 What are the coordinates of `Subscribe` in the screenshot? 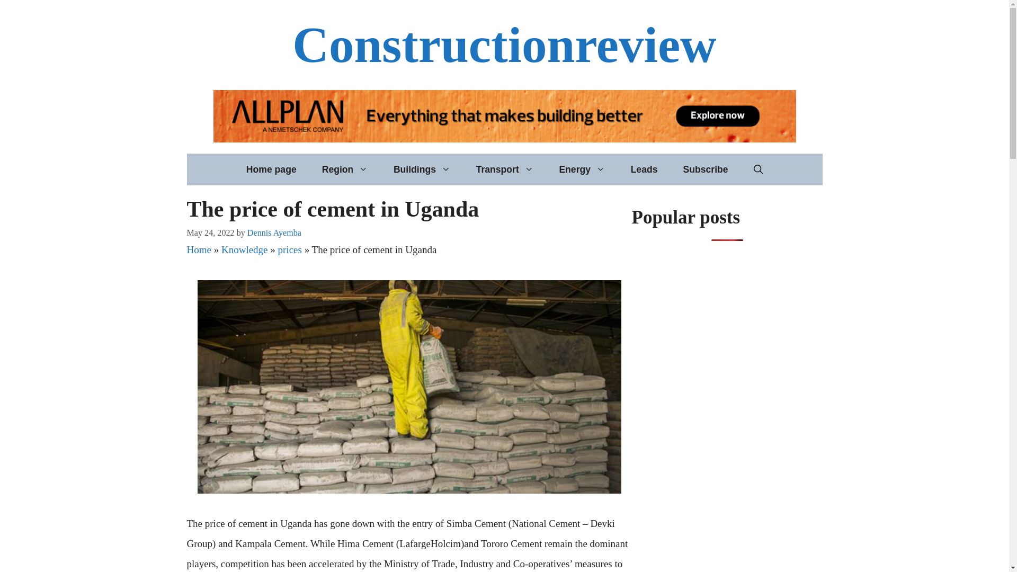 It's located at (705, 169).